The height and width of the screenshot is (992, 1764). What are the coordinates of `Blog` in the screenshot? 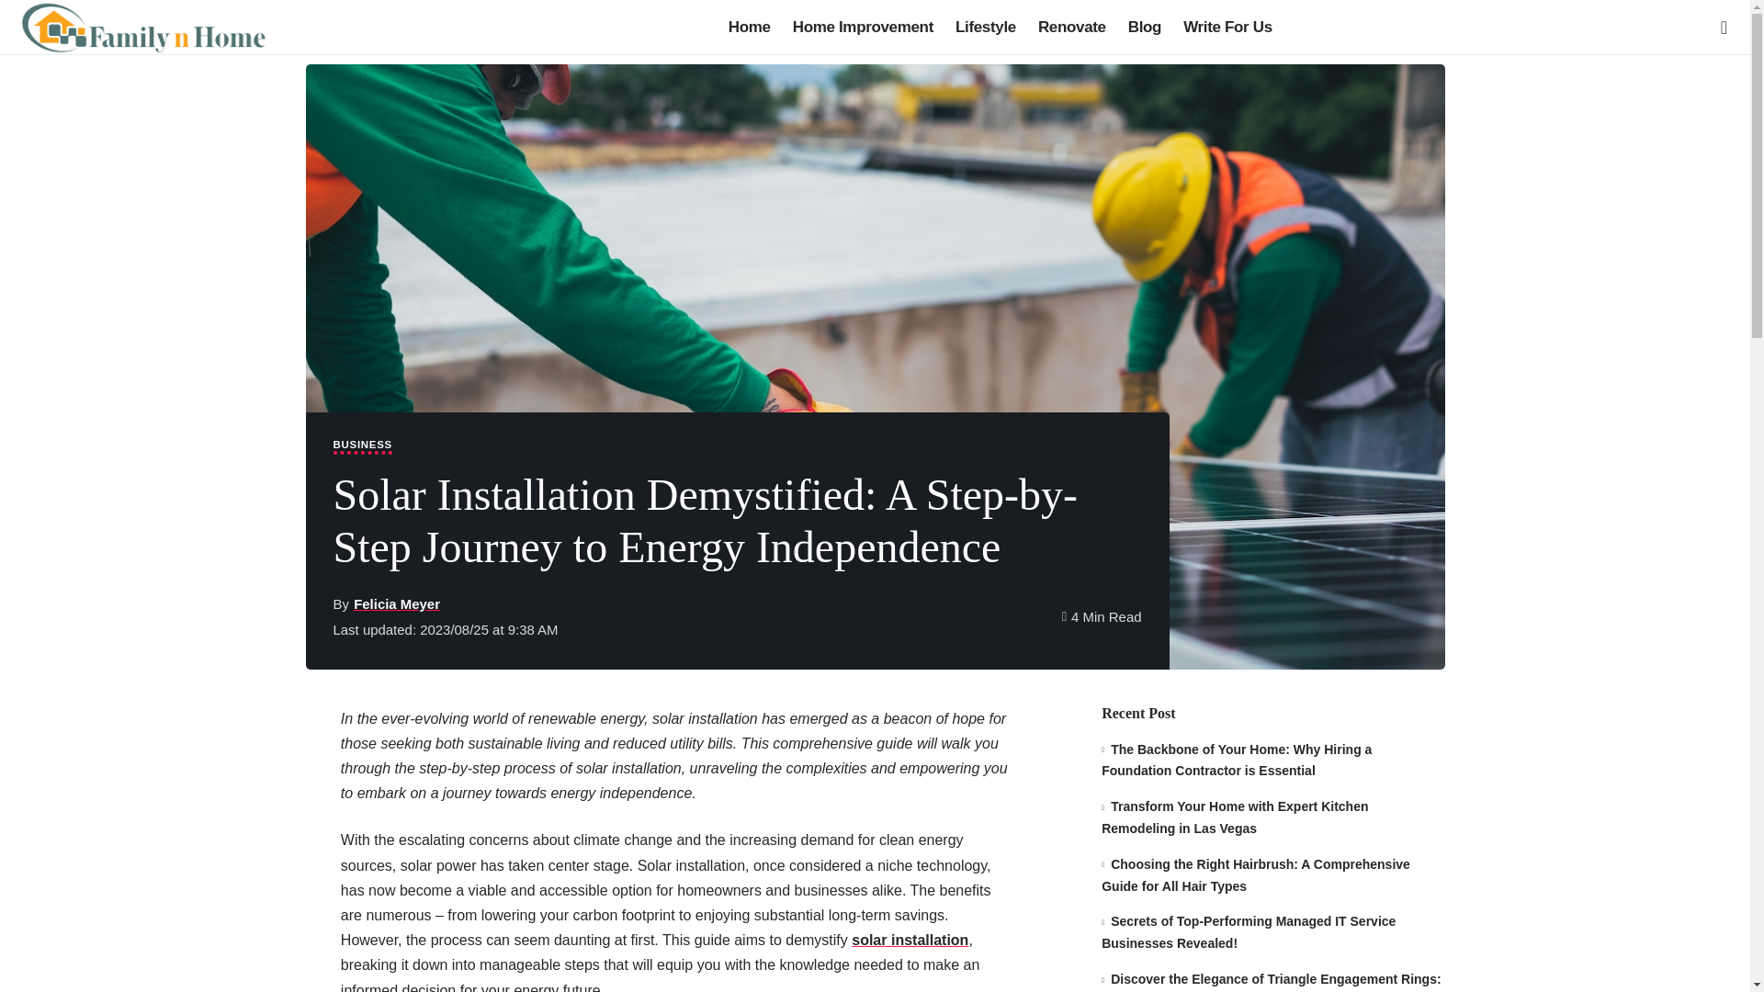 It's located at (1145, 28).